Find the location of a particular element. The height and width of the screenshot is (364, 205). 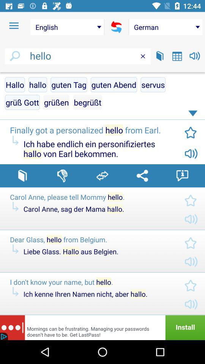

open the item next to the guten abend icon is located at coordinates (153, 85).